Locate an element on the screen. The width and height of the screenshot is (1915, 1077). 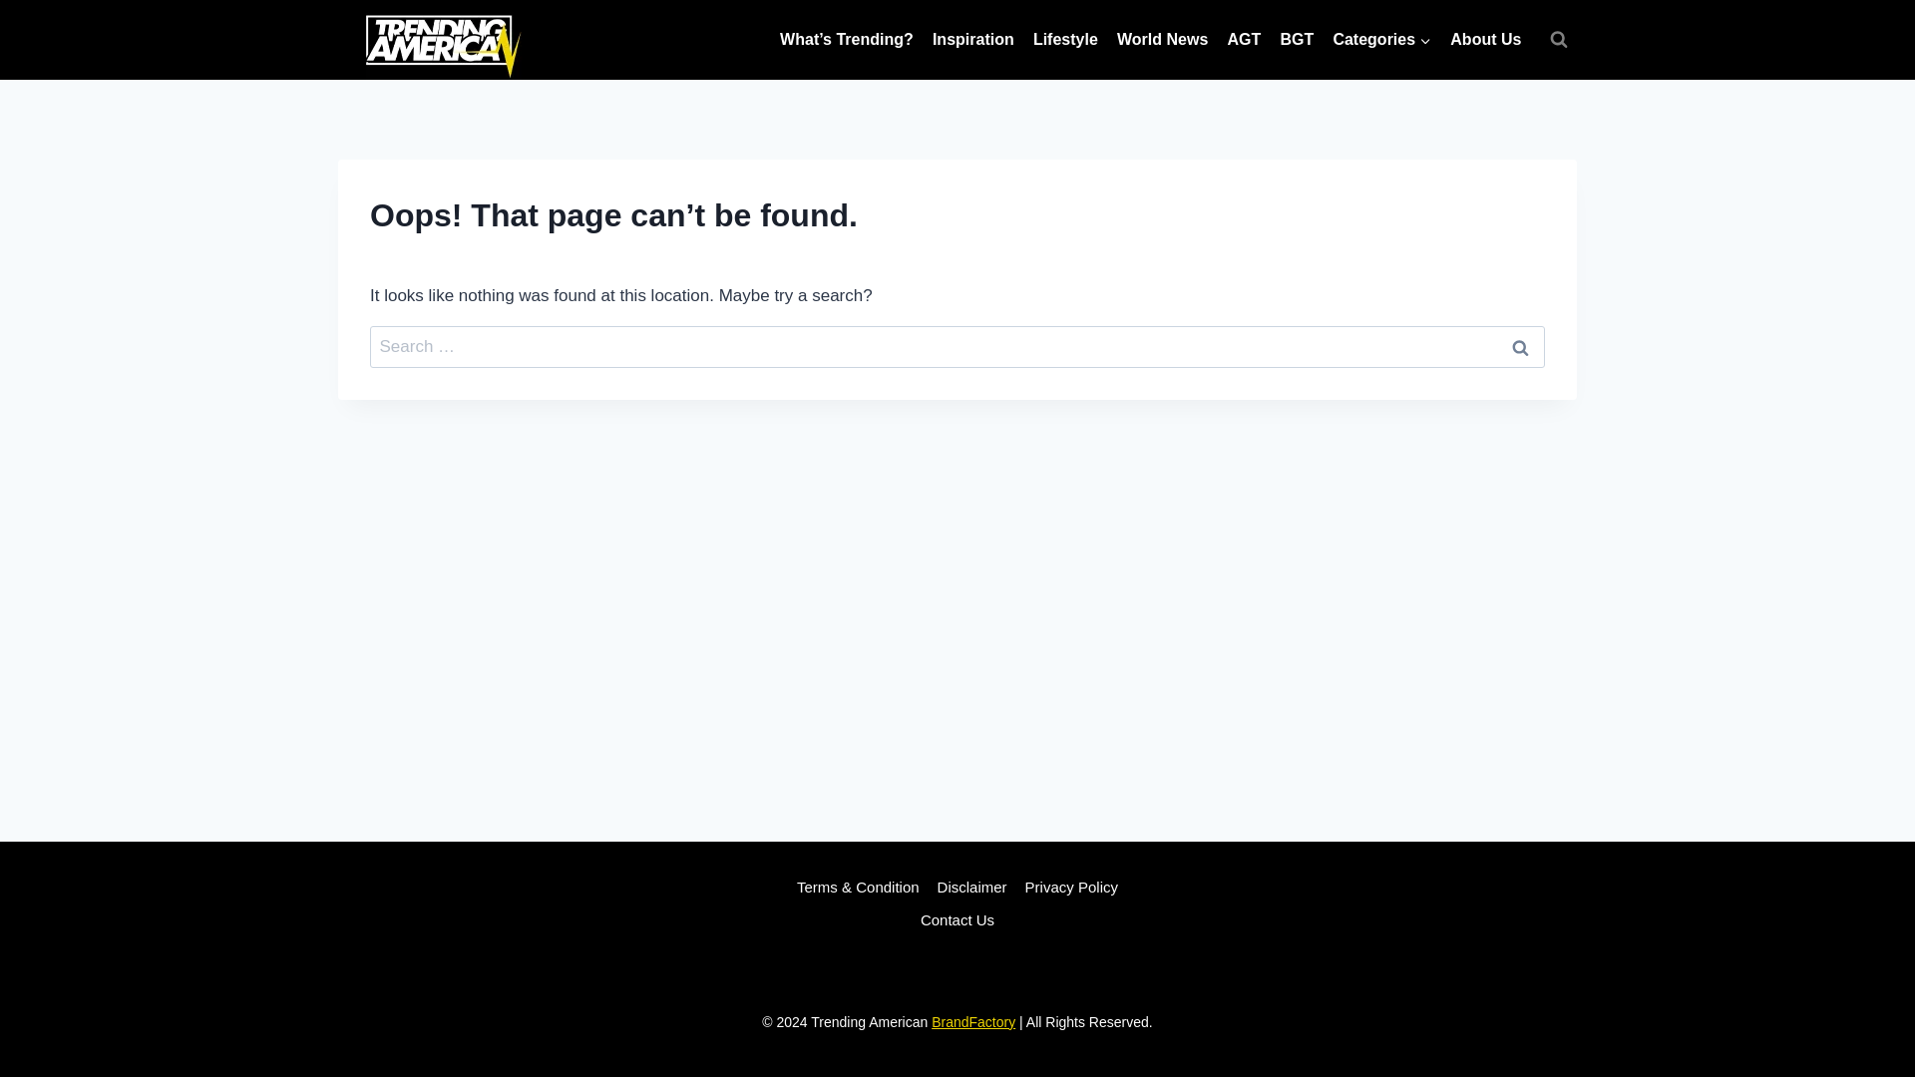
BGT is located at coordinates (1297, 40).